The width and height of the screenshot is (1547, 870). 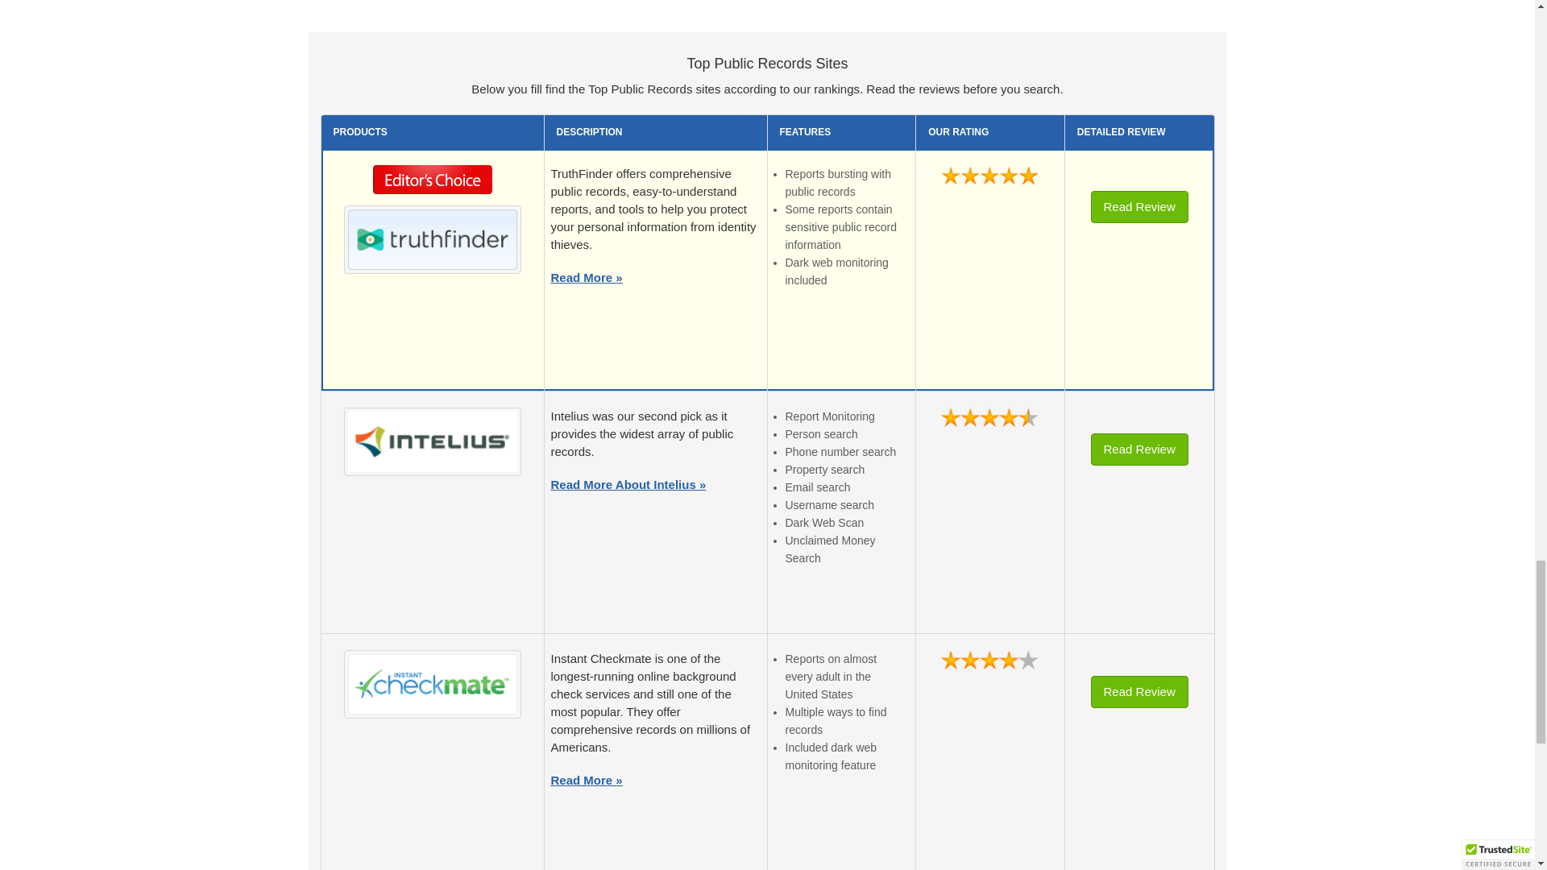 I want to click on Editors Choice, so click(x=433, y=184).